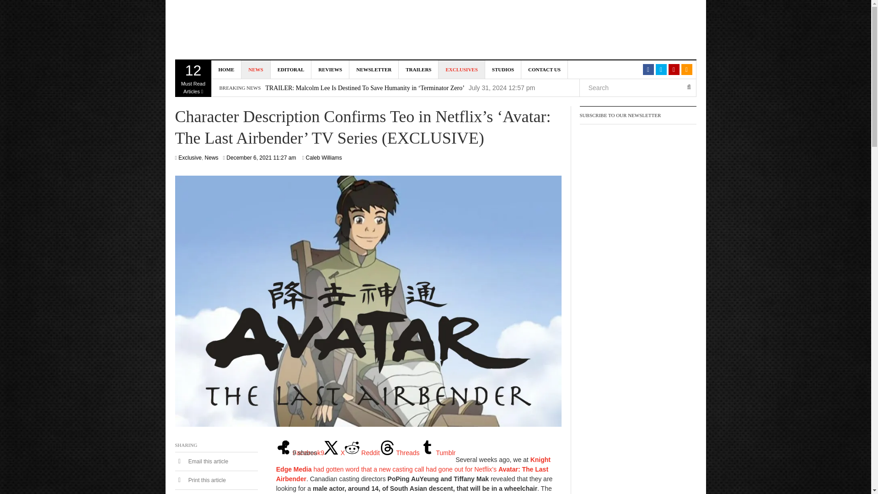 The width and height of the screenshot is (878, 494). What do you see at coordinates (334, 452) in the screenshot?
I see `Share on X` at bounding box center [334, 452].